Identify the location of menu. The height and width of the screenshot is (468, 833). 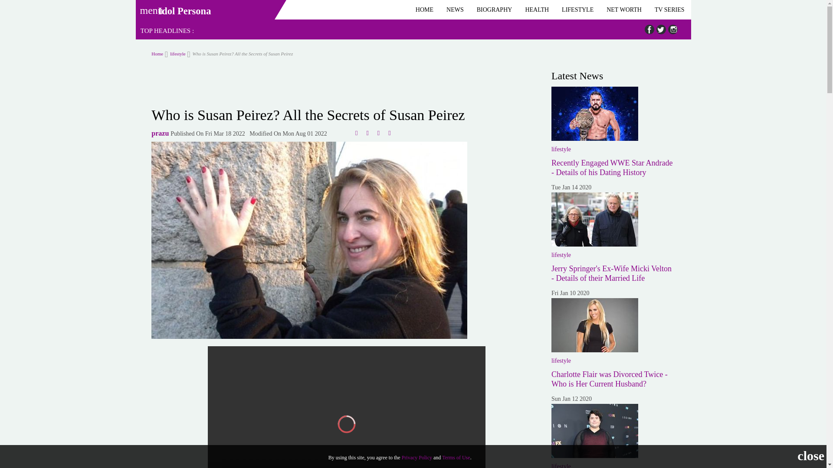
(148, 7).